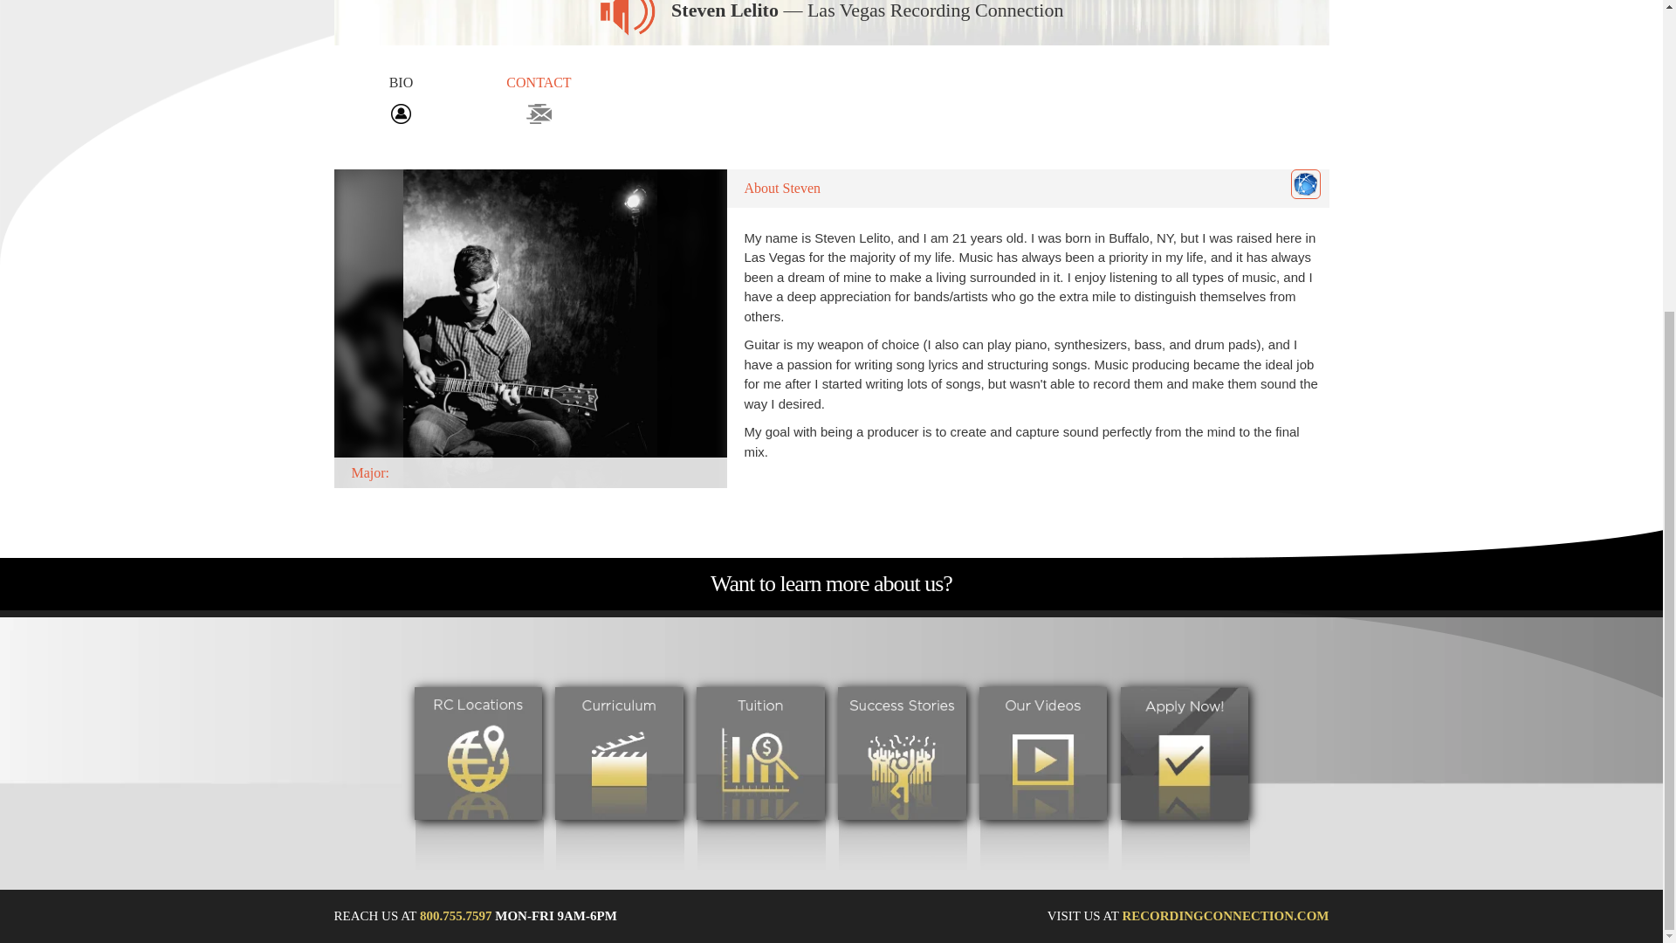 The width and height of the screenshot is (1676, 943). Describe the element at coordinates (539, 98) in the screenshot. I see `CONTACT` at that location.